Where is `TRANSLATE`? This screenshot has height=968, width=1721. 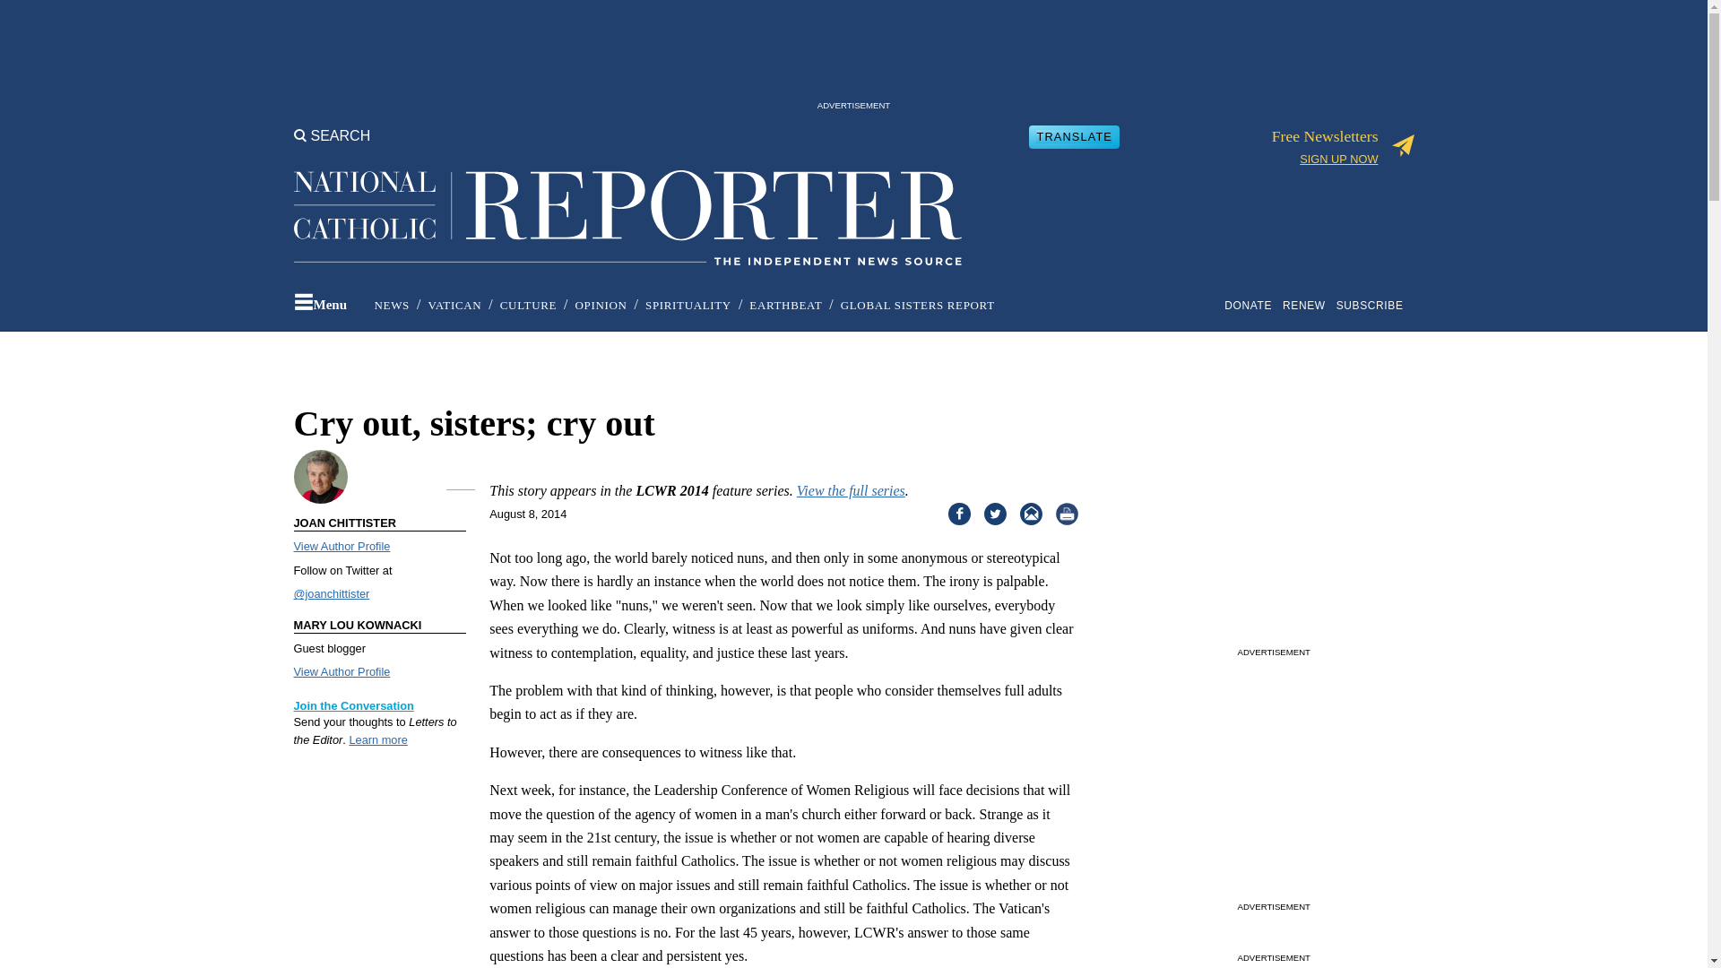 TRANSLATE is located at coordinates (1074, 136).